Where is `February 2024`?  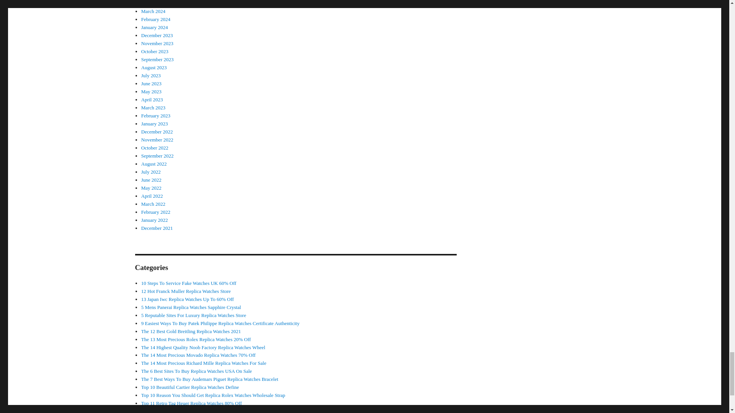
February 2024 is located at coordinates (155, 19).